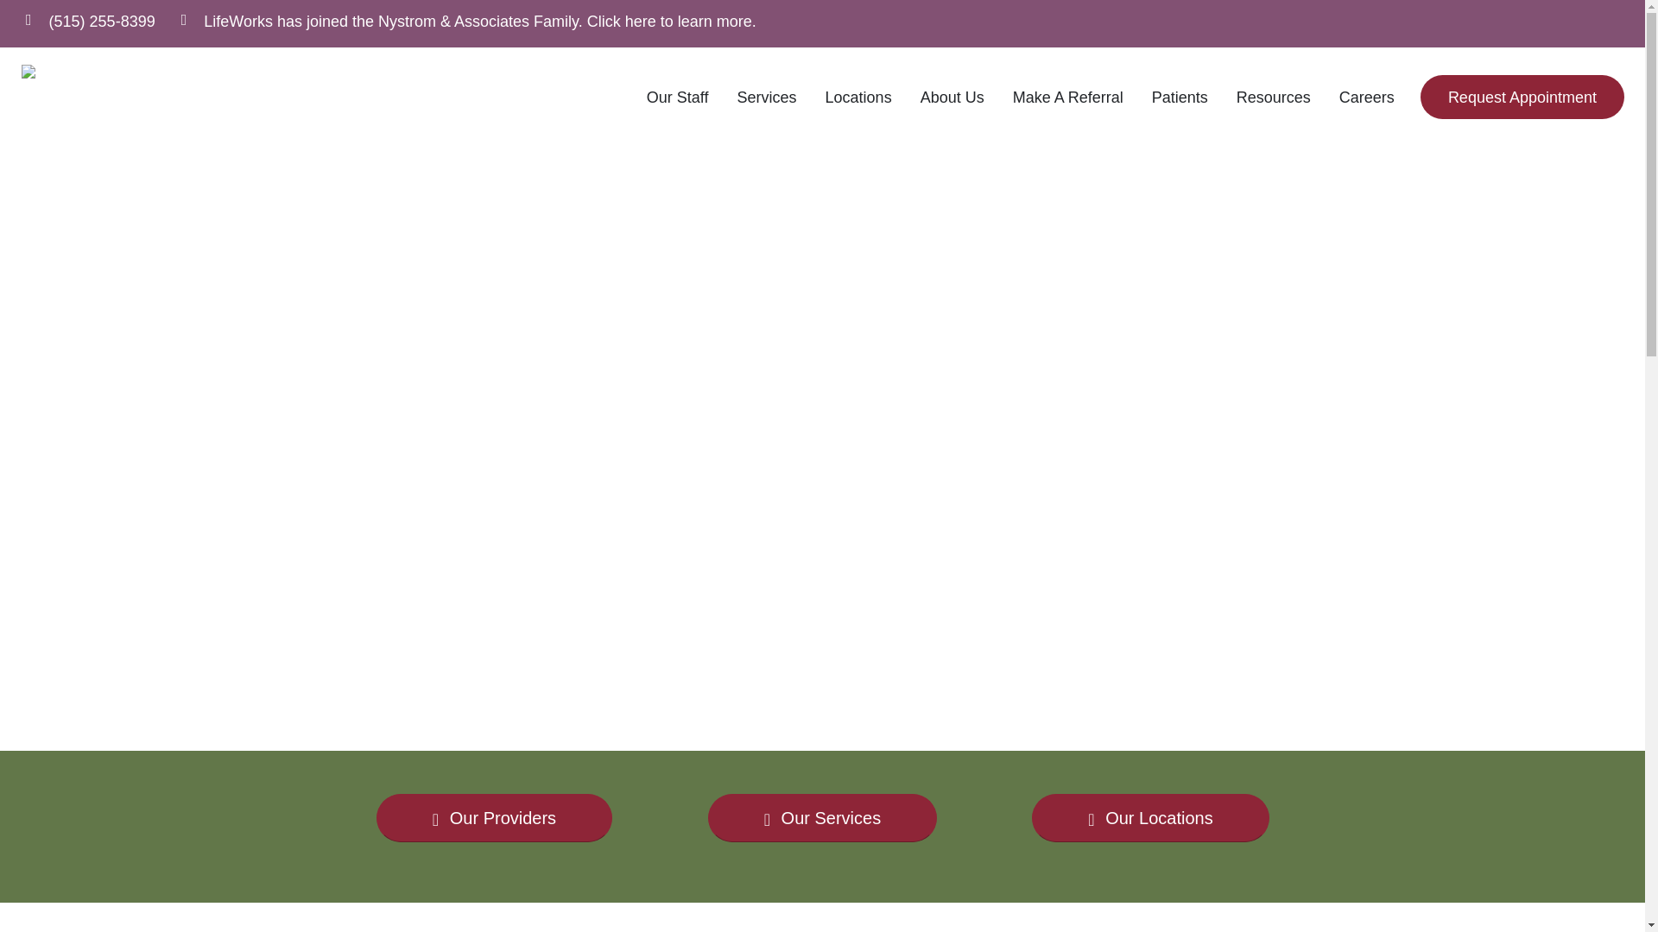 Image resolution: width=1658 pixels, height=932 pixels. What do you see at coordinates (678, 97) in the screenshot?
I see `Our Staff` at bounding box center [678, 97].